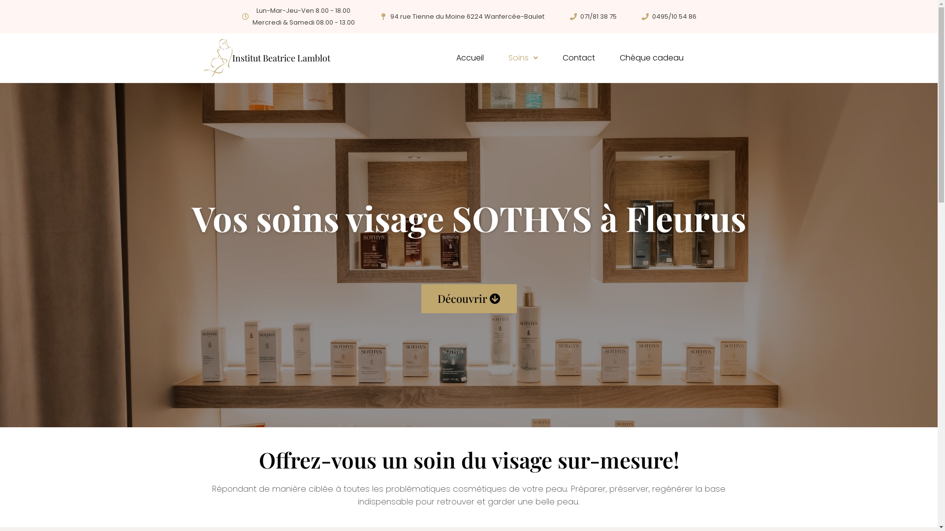 The height and width of the screenshot is (531, 945). I want to click on Contact, so click(579, 58).